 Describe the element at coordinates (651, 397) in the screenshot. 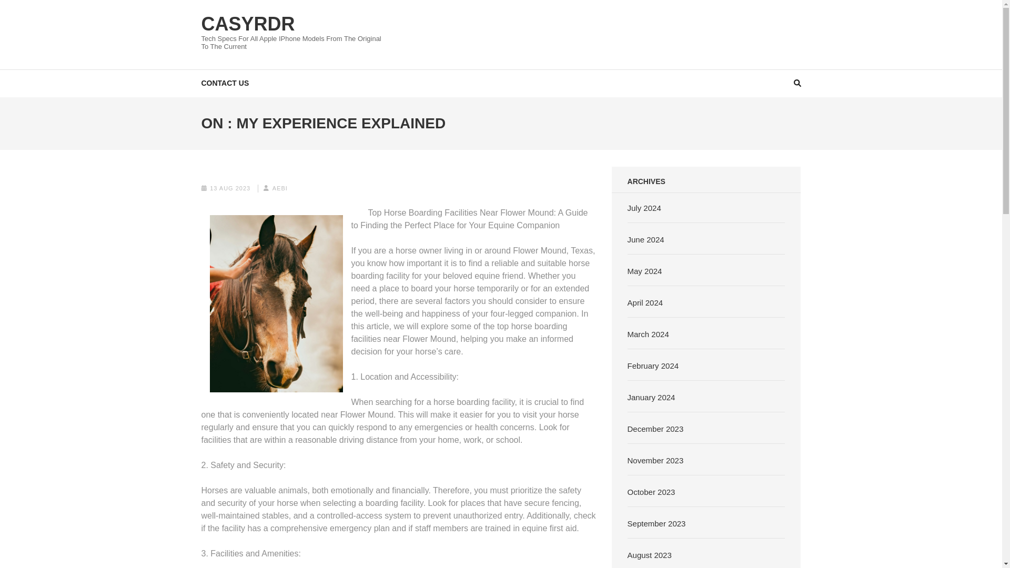

I see `January 2024` at that location.